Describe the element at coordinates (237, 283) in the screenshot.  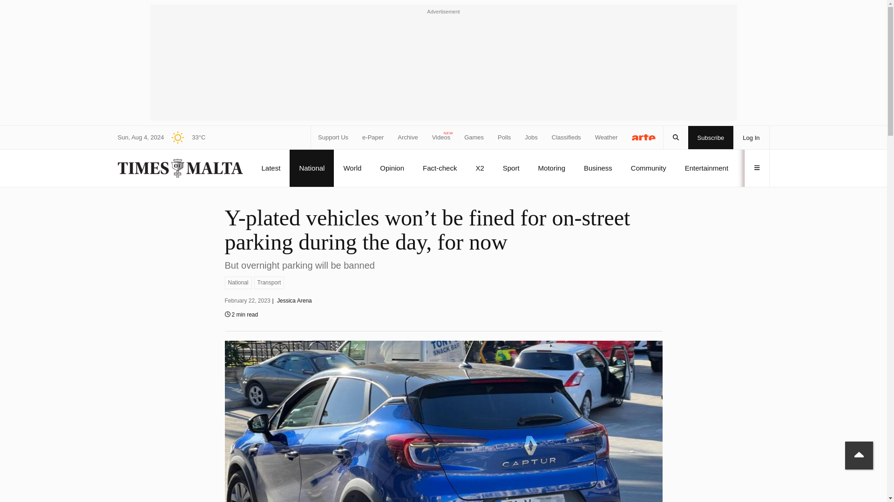
I see `National` at that location.